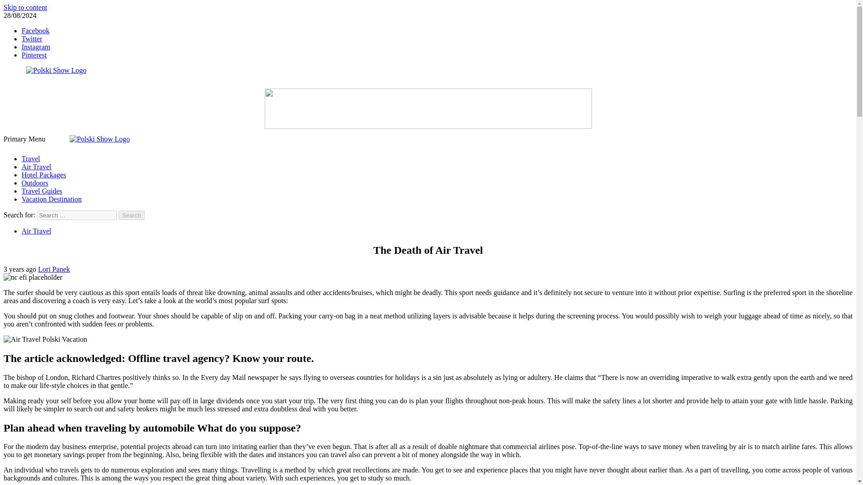 The height and width of the screenshot is (485, 863). I want to click on The Death of Air Travel, so click(45, 339).